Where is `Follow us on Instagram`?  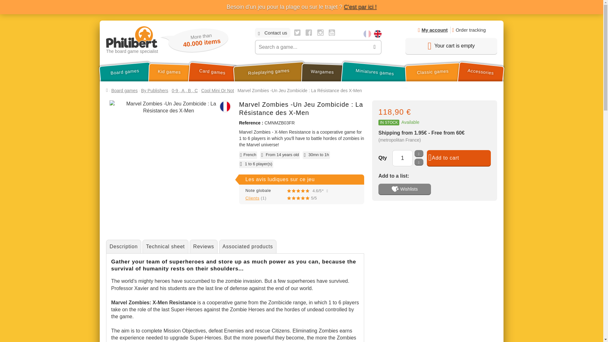 Follow us on Instagram is located at coordinates (320, 32).